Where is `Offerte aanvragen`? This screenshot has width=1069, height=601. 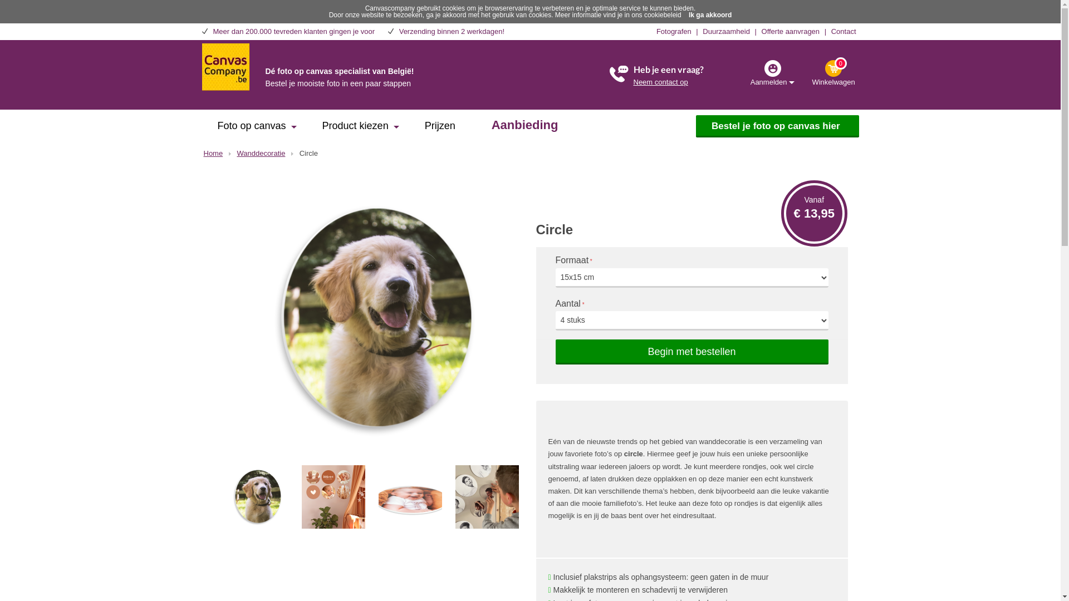
Offerte aanvragen is located at coordinates (791, 31).